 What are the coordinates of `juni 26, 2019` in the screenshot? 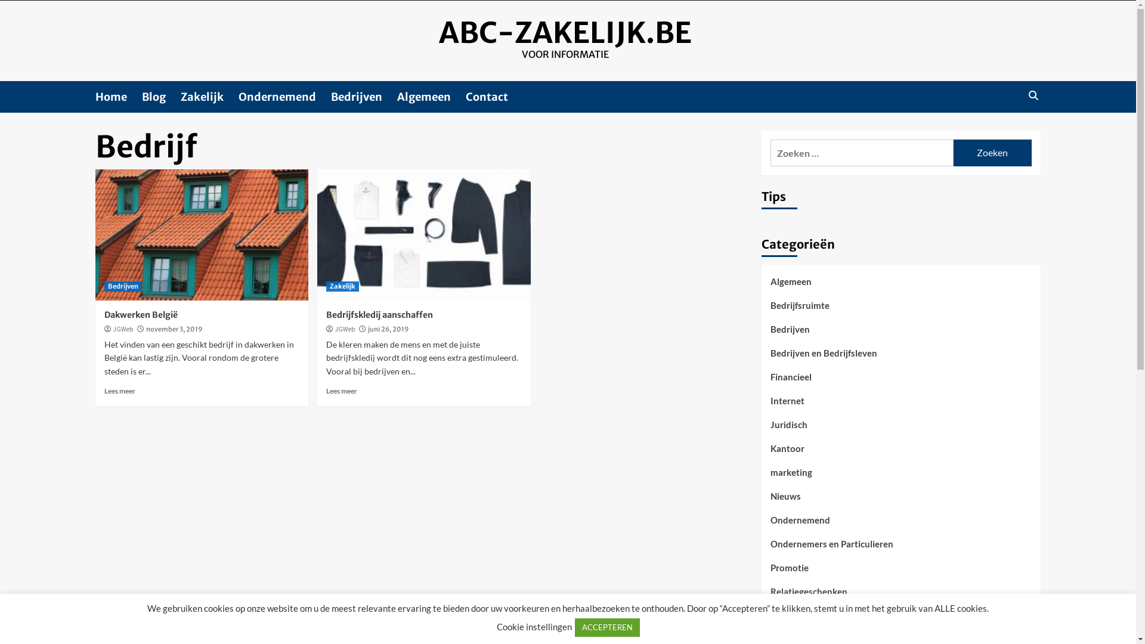 It's located at (389, 329).